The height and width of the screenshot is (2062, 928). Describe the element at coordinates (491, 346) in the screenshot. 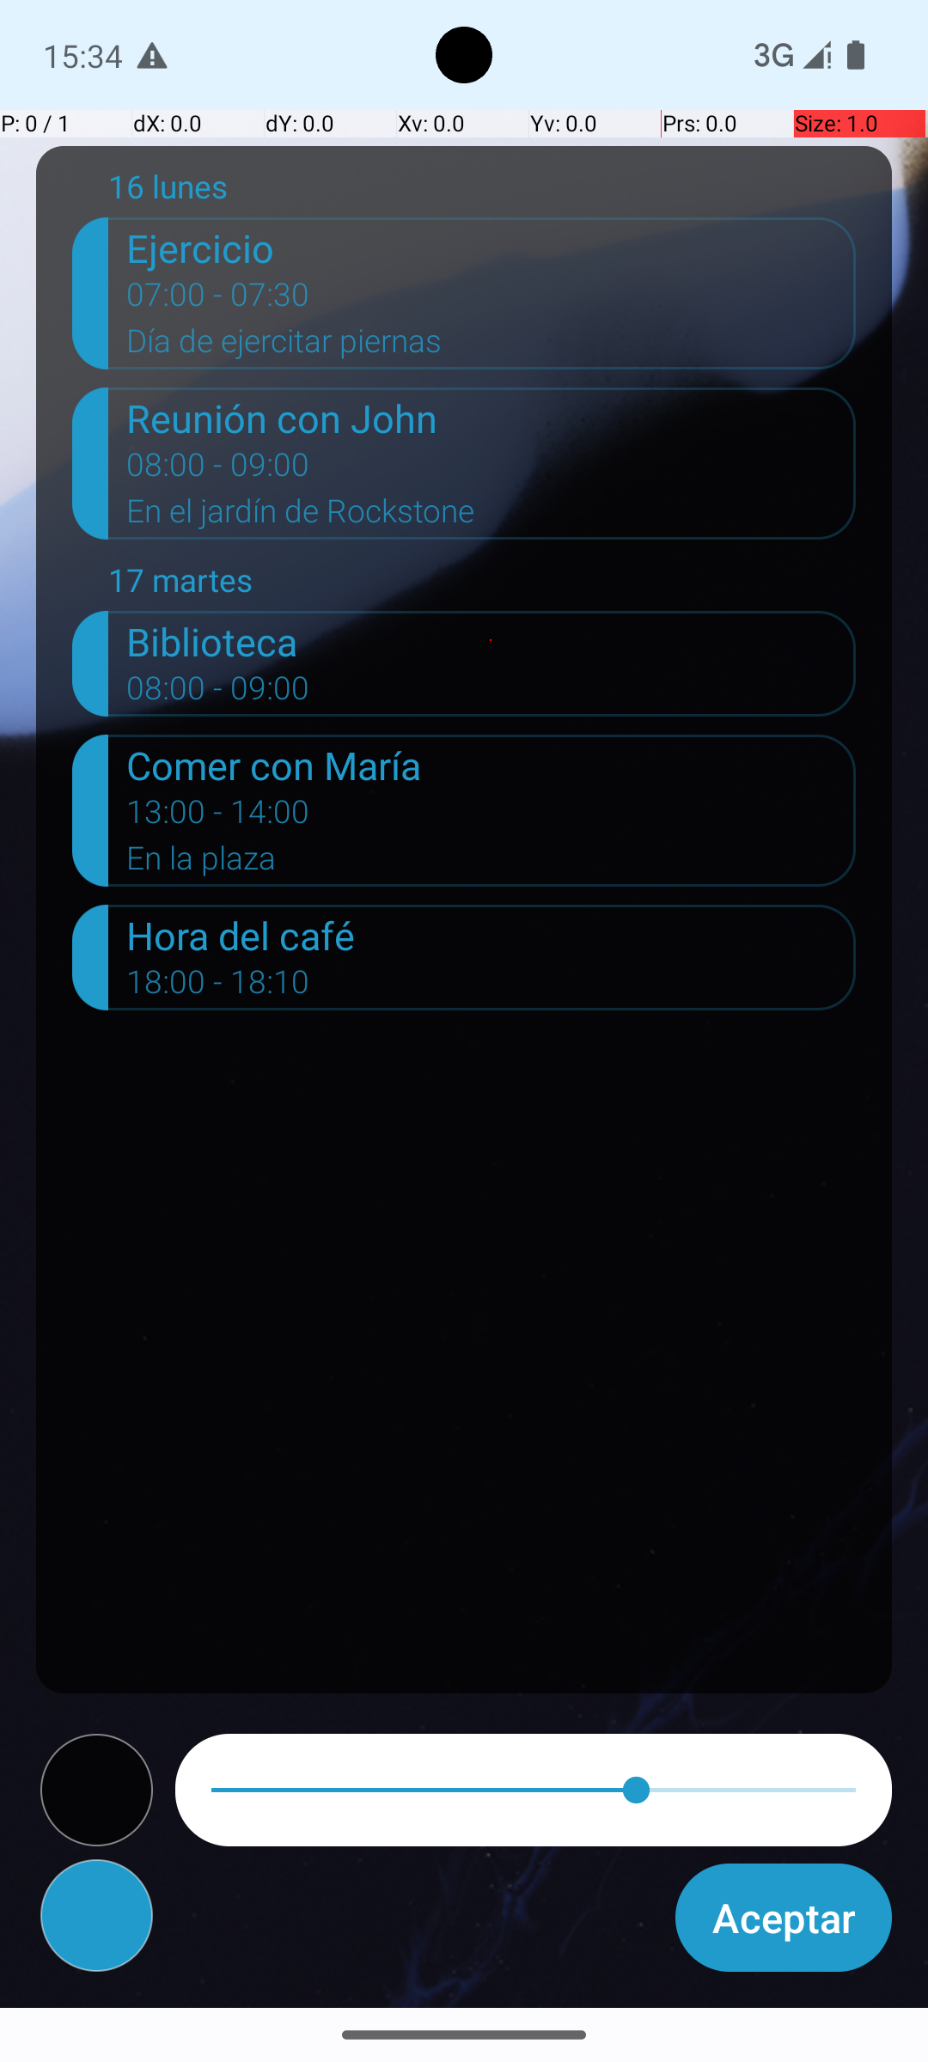

I see `Día de ejercitar piernas` at that location.